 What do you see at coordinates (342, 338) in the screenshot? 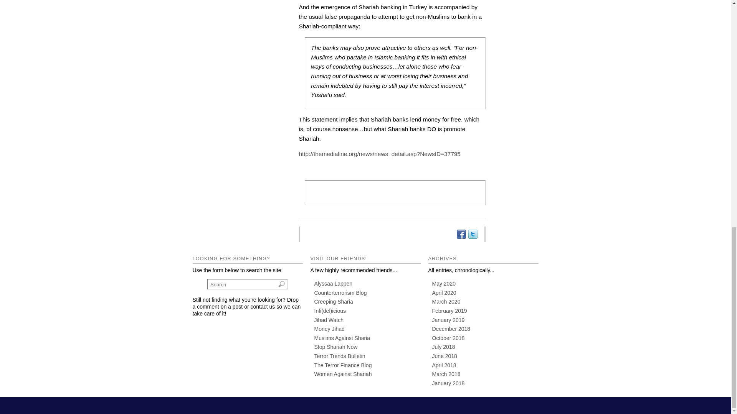
I see `Muslims Against Sharia` at bounding box center [342, 338].